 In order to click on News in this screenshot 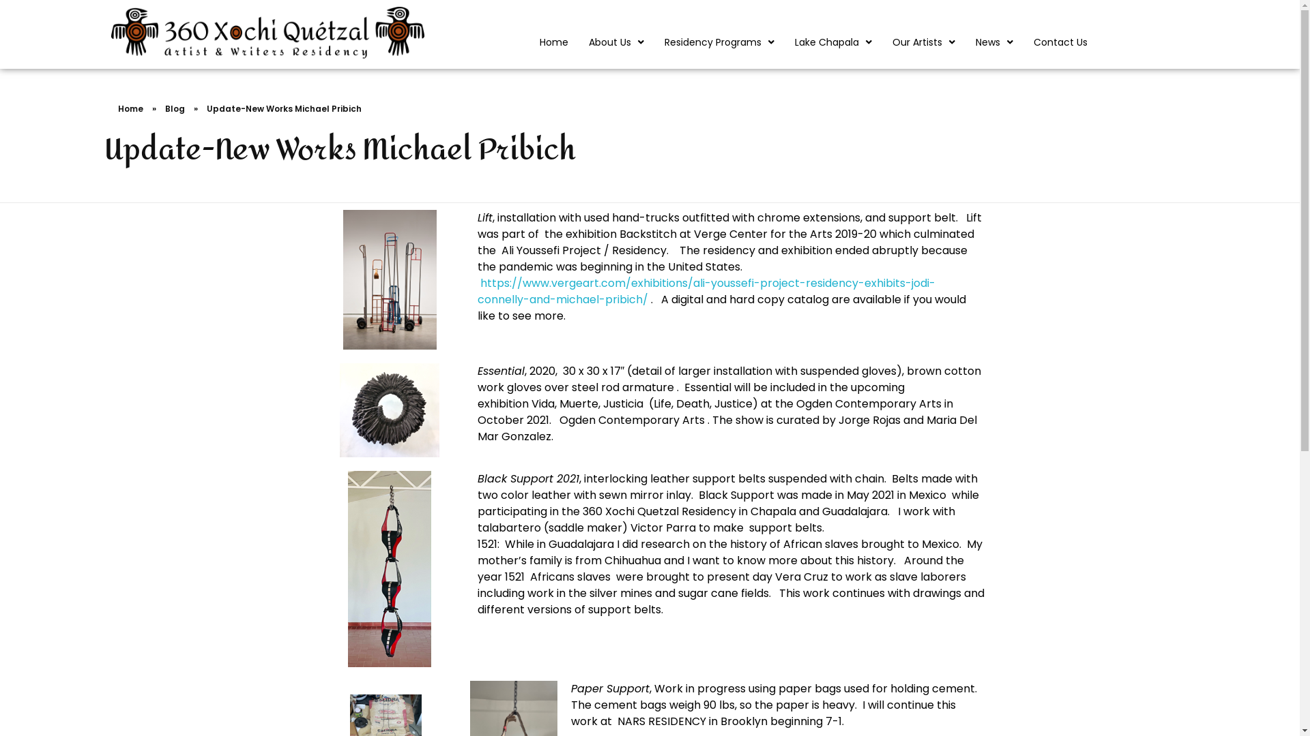, I will do `click(995, 42)`.